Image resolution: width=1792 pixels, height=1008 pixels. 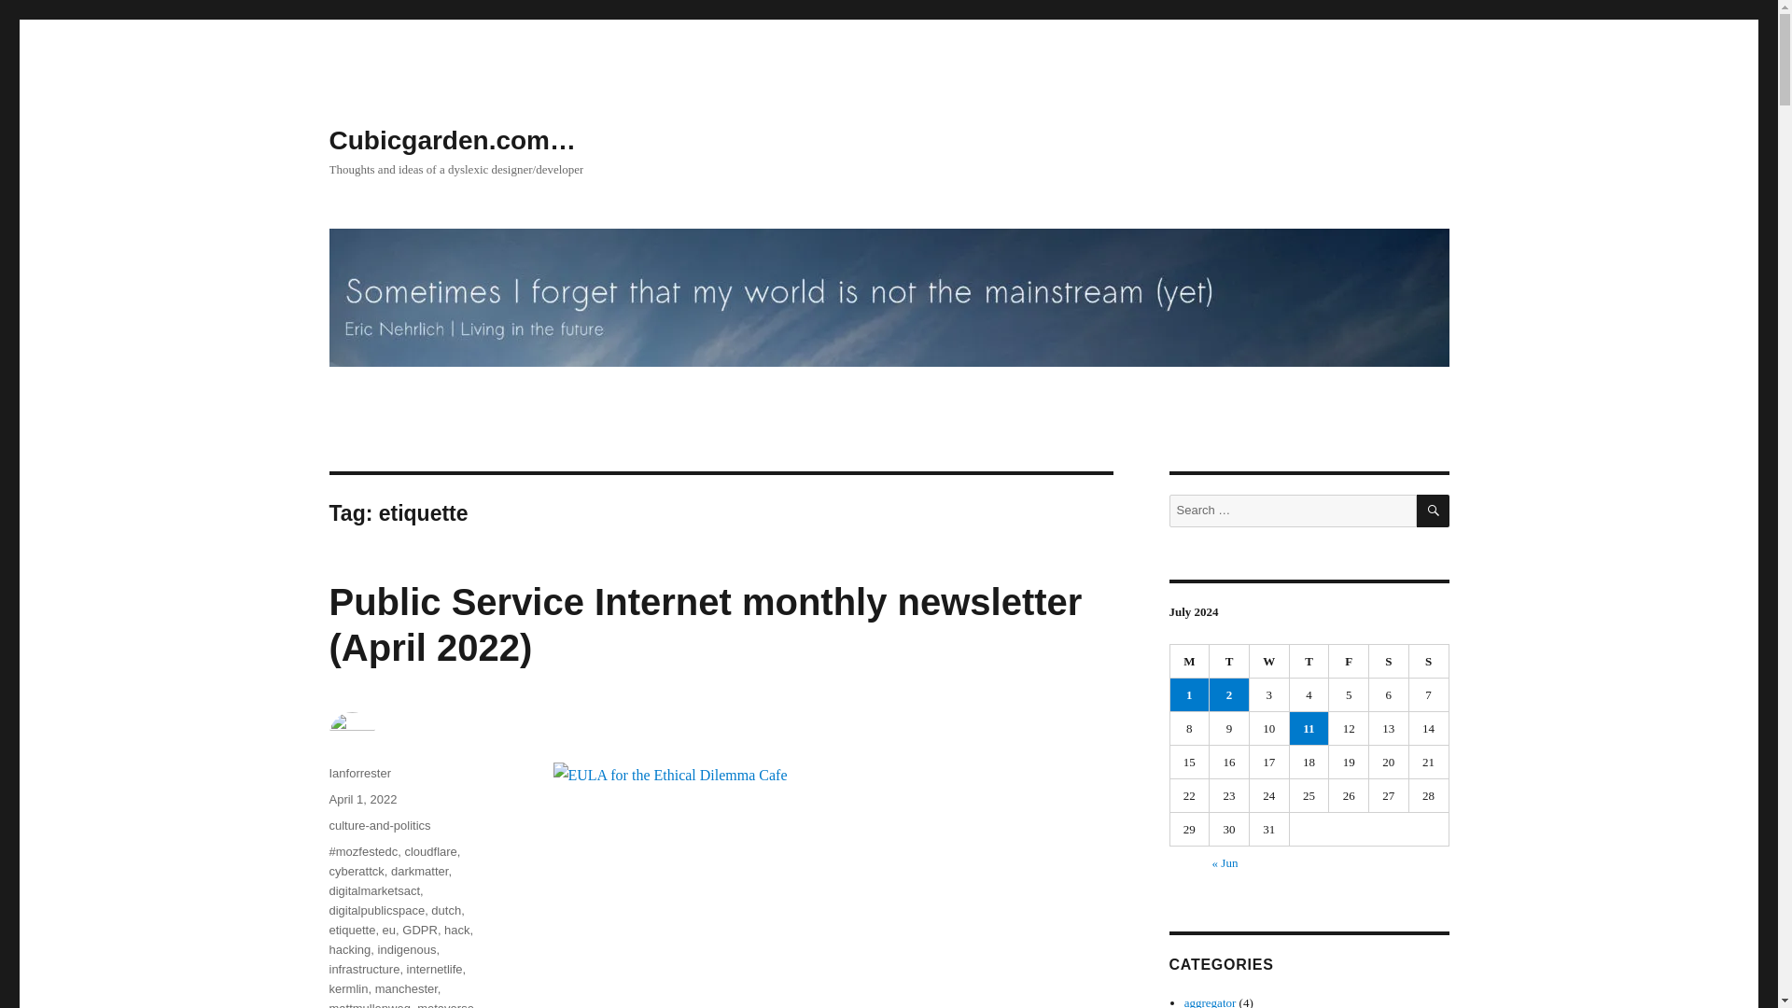 I want to click on hacking, so click(x=349, y=948).